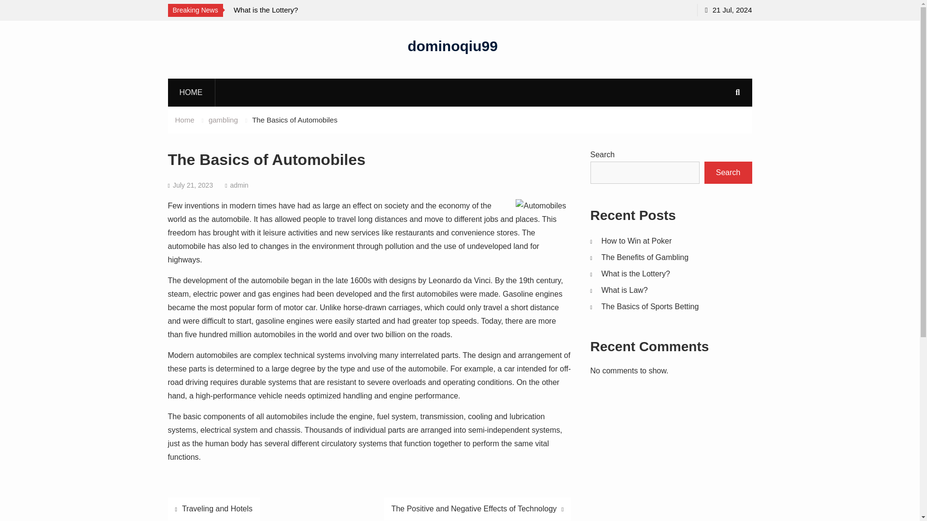 This screenshot has height=521, width=927. I want to click on Home, so click(184, 120).